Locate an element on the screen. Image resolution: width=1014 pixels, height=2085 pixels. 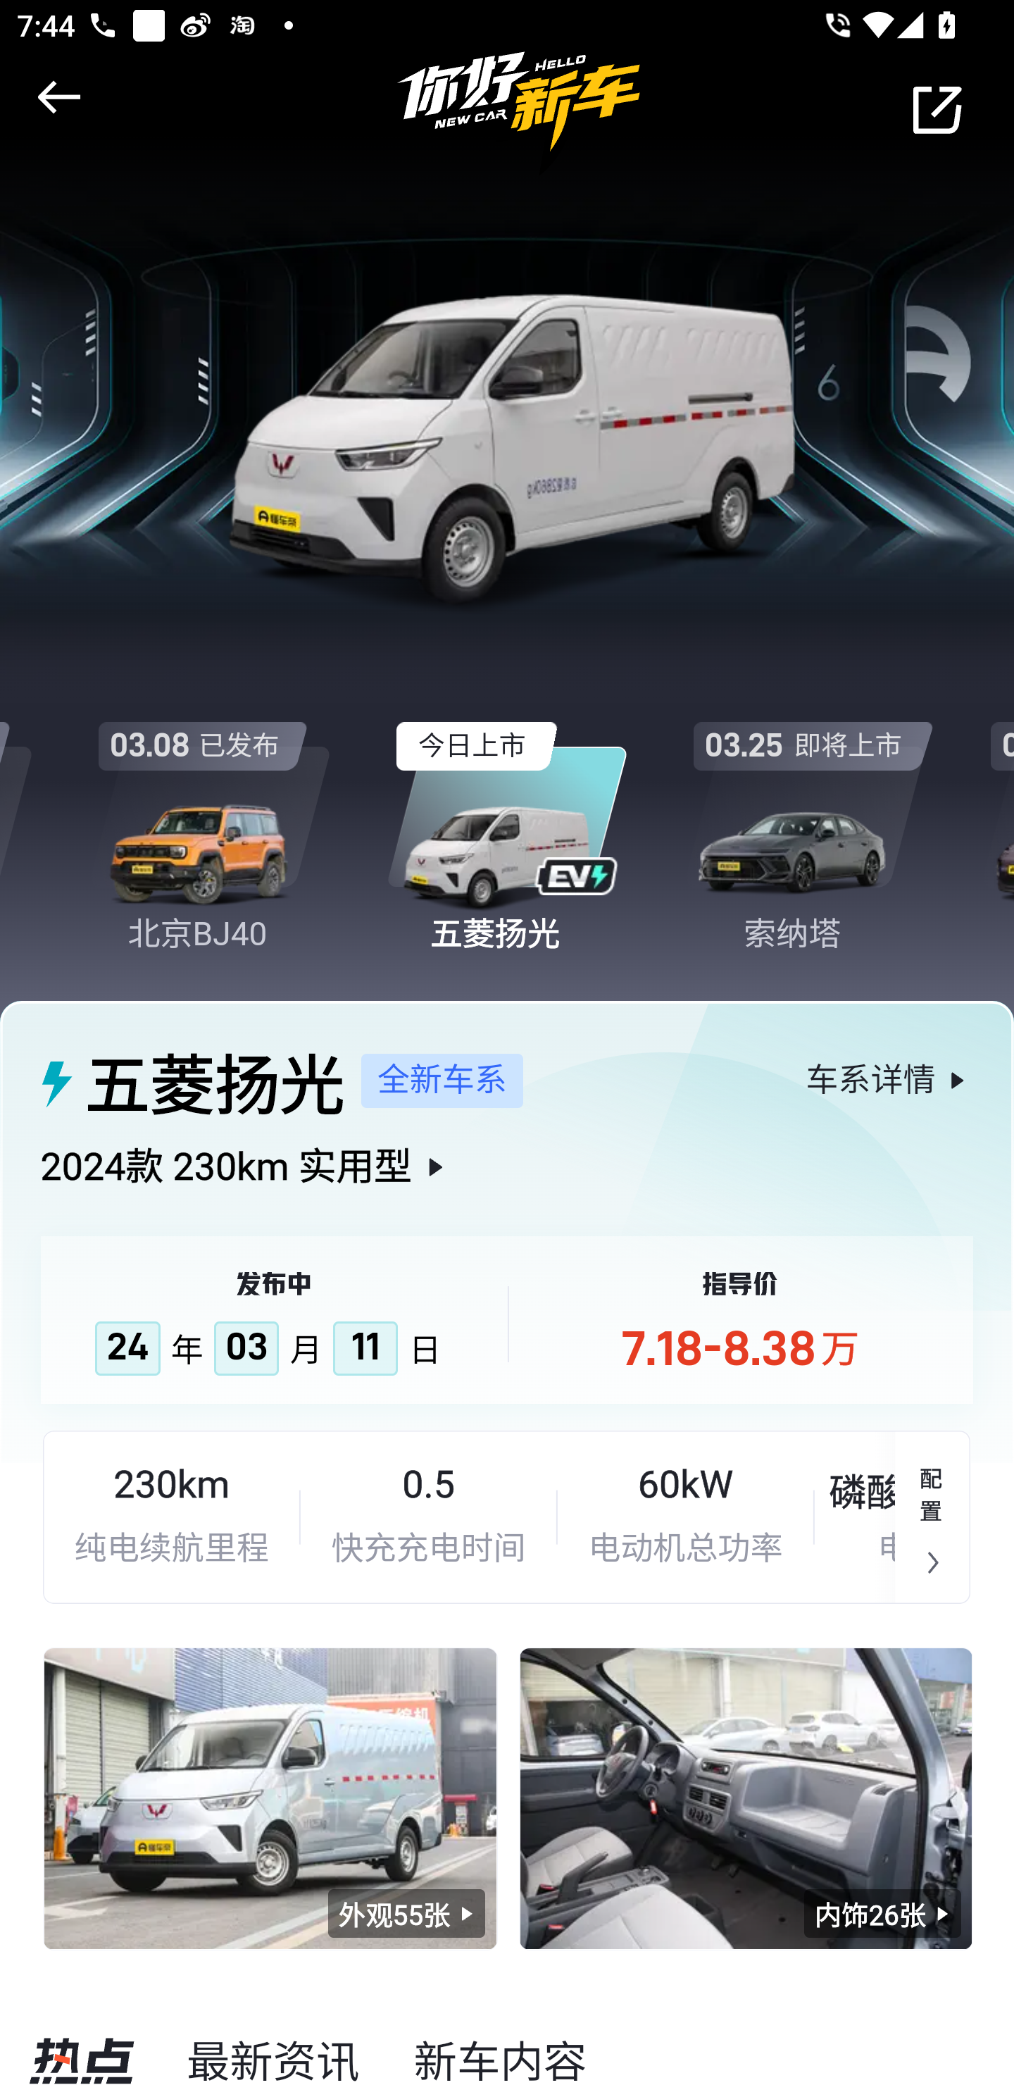
新车内容 is located at coordinates (500, 2055).